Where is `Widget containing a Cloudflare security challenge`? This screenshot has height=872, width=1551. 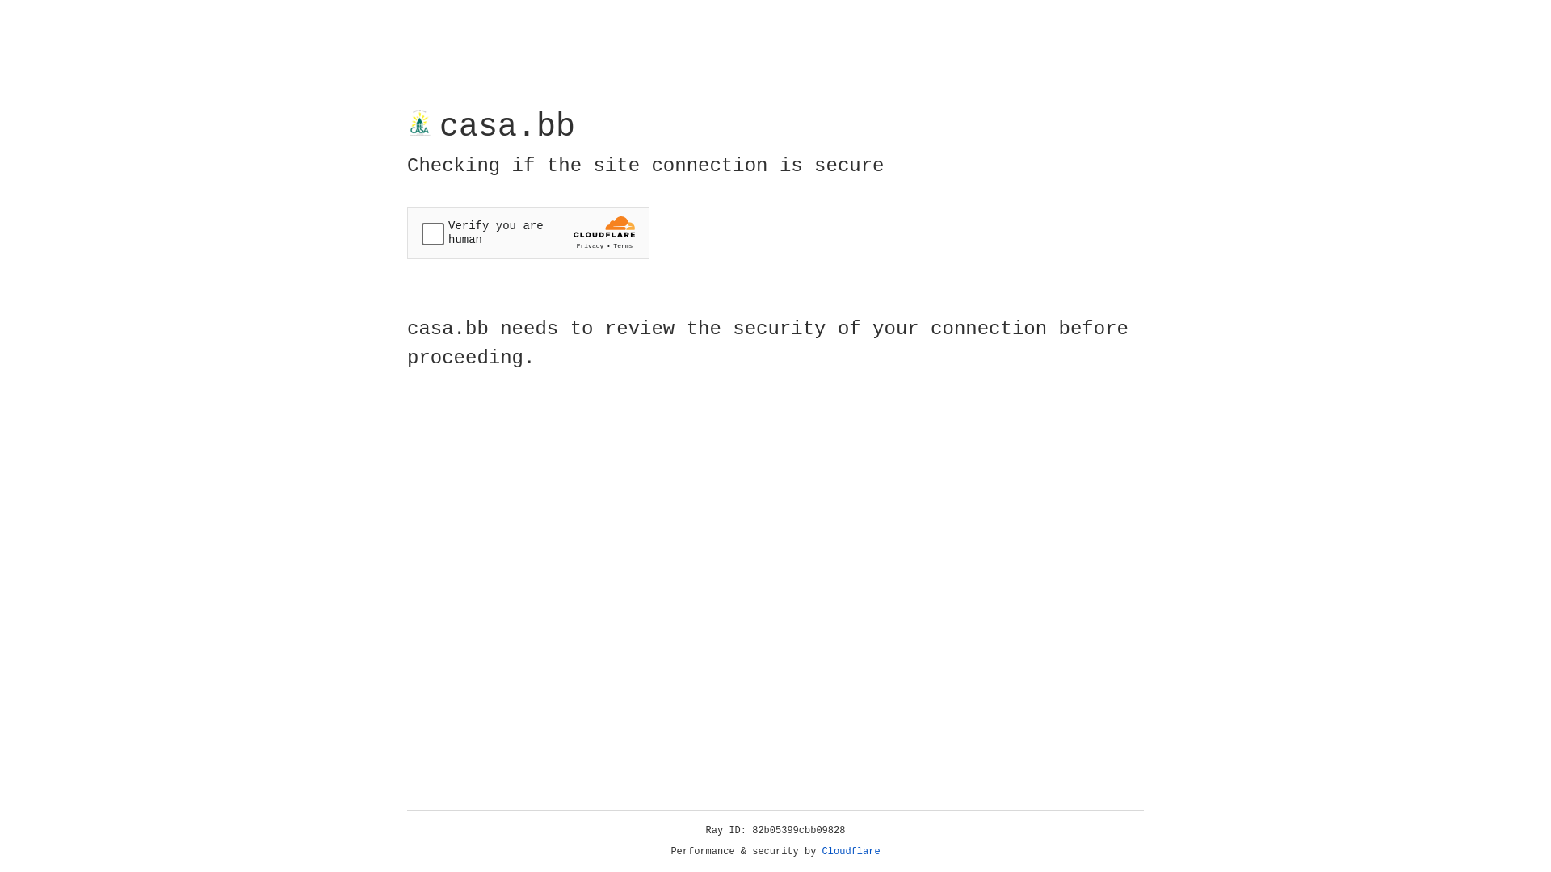 Widget containing a Cloudflare security challenge is located at coordinates (528, 233).